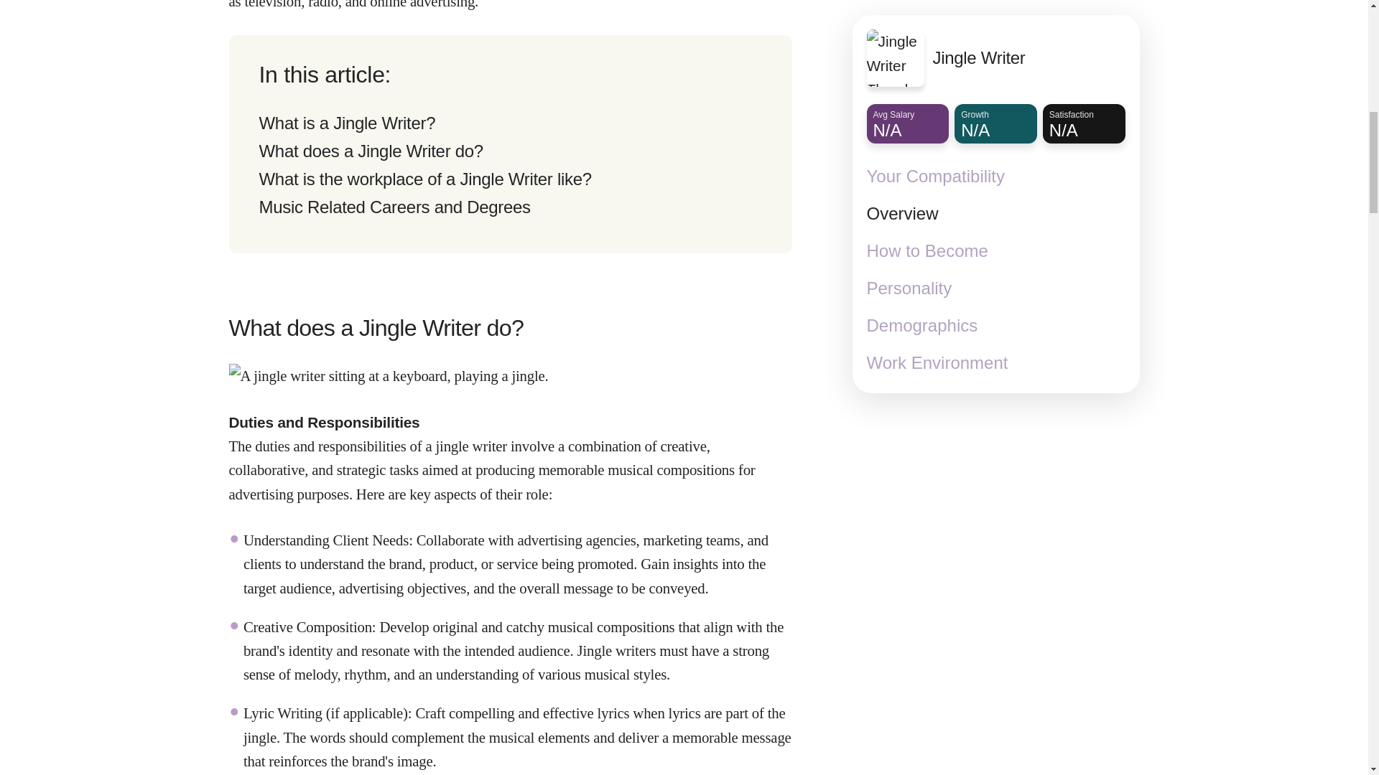  Describe the element at coordinates (425, 179) in the screenshot. I see `What is the workplace of a Jingle Writer like?` at that location.